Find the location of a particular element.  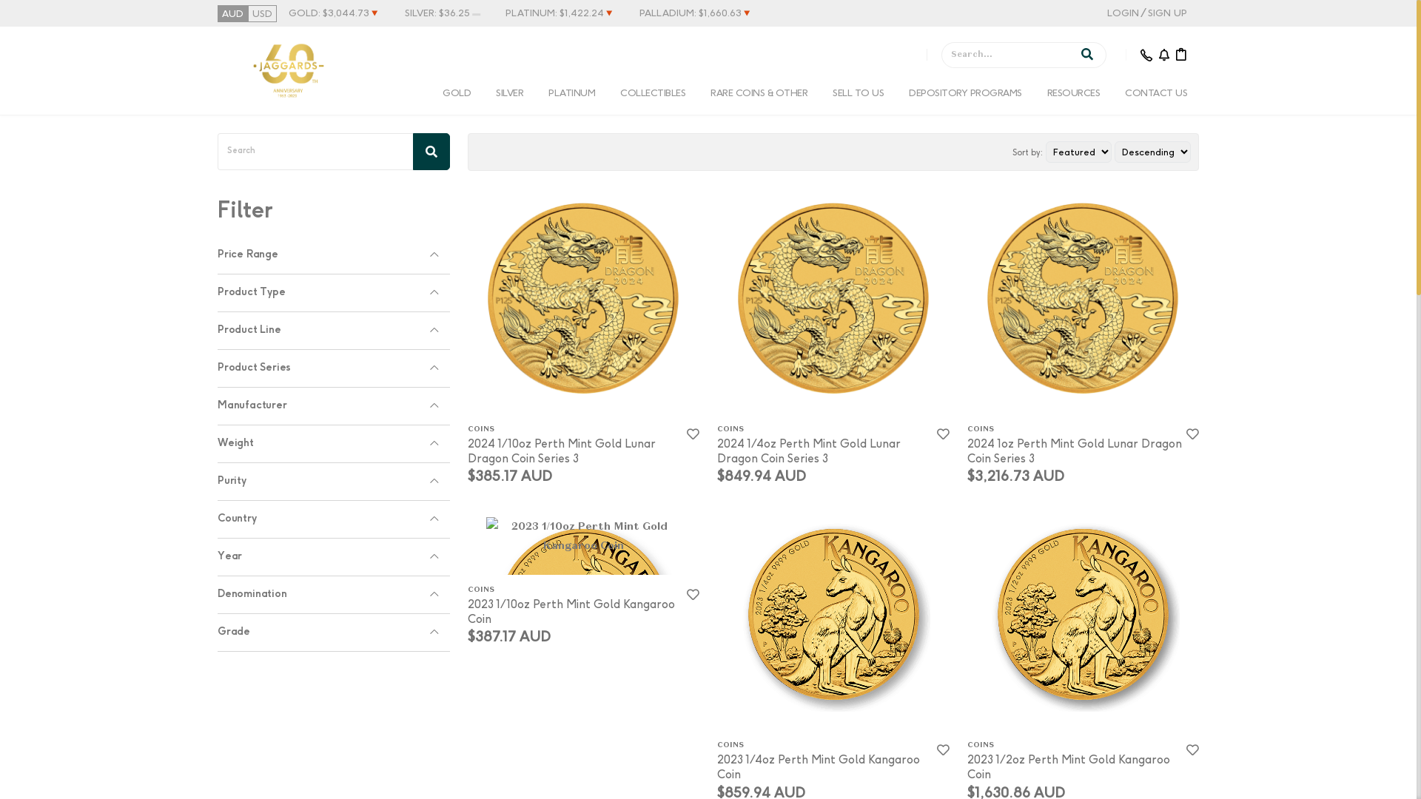

Purity is located at coordinates (334, 482).